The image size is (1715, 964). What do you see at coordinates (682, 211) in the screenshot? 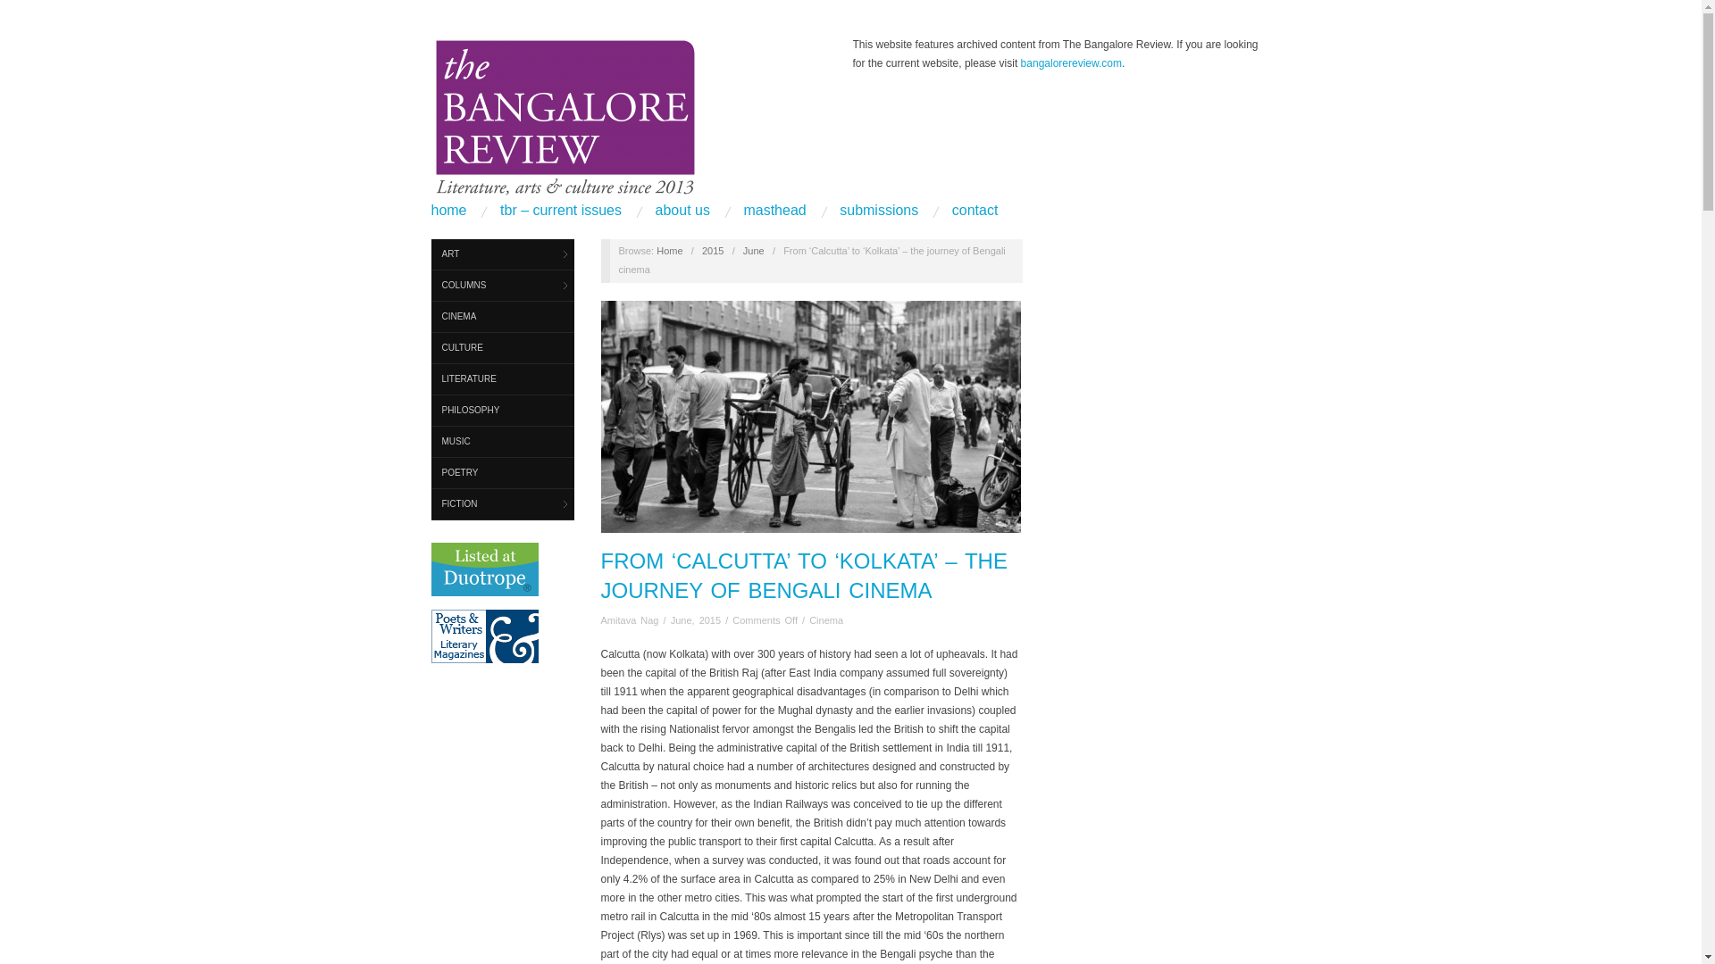
I see `about us` at bounding box center [682, 211].